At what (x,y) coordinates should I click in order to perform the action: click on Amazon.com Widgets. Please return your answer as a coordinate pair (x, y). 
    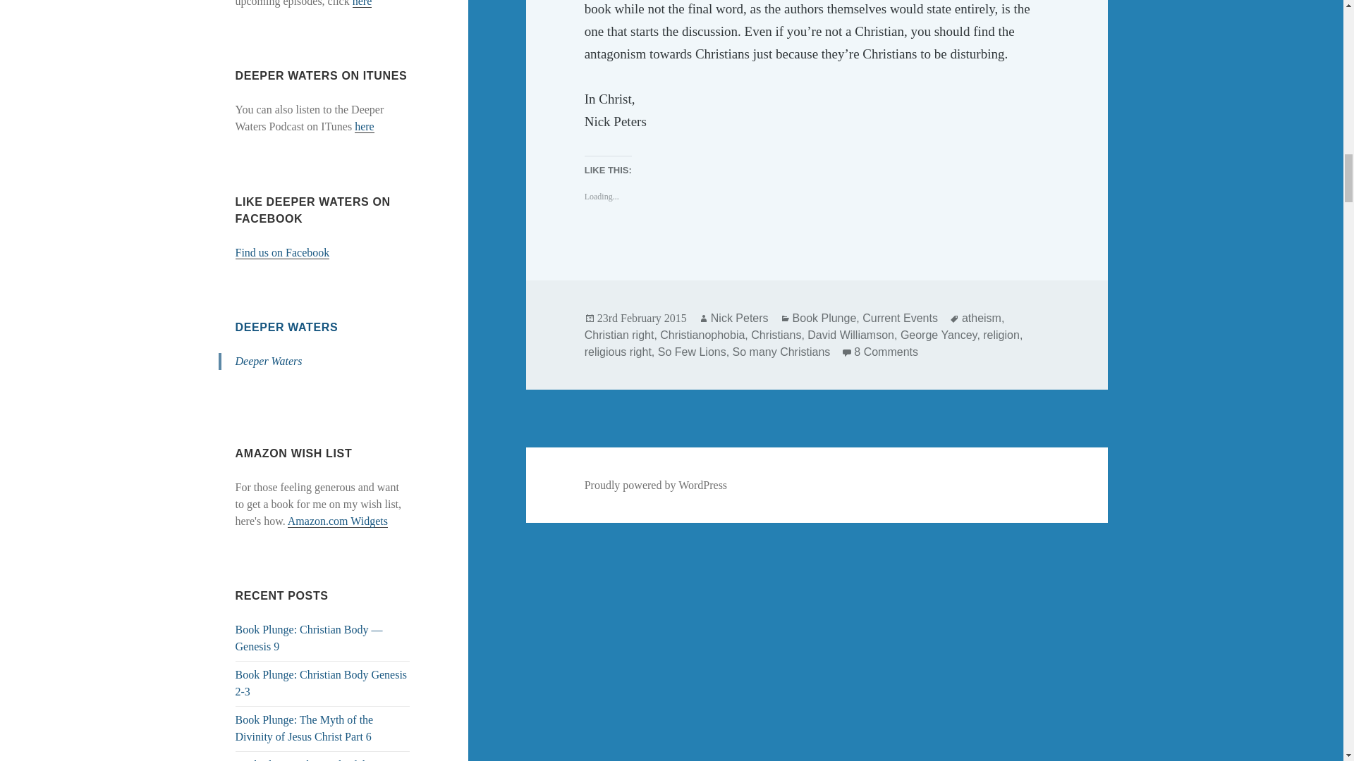
    Looking at the image, I should click on (337, 521).